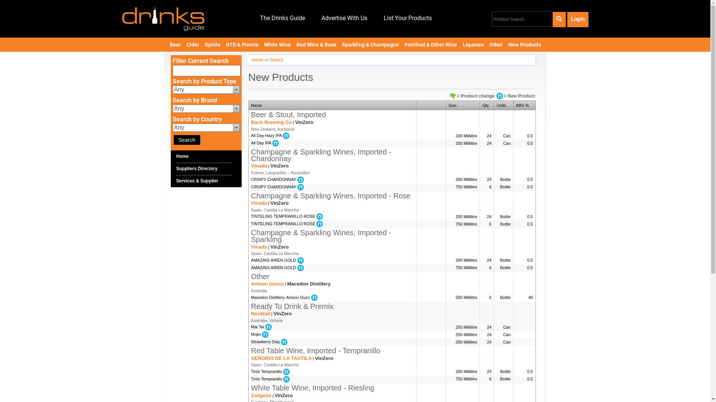  I want to click on Search, so click(187, 140).